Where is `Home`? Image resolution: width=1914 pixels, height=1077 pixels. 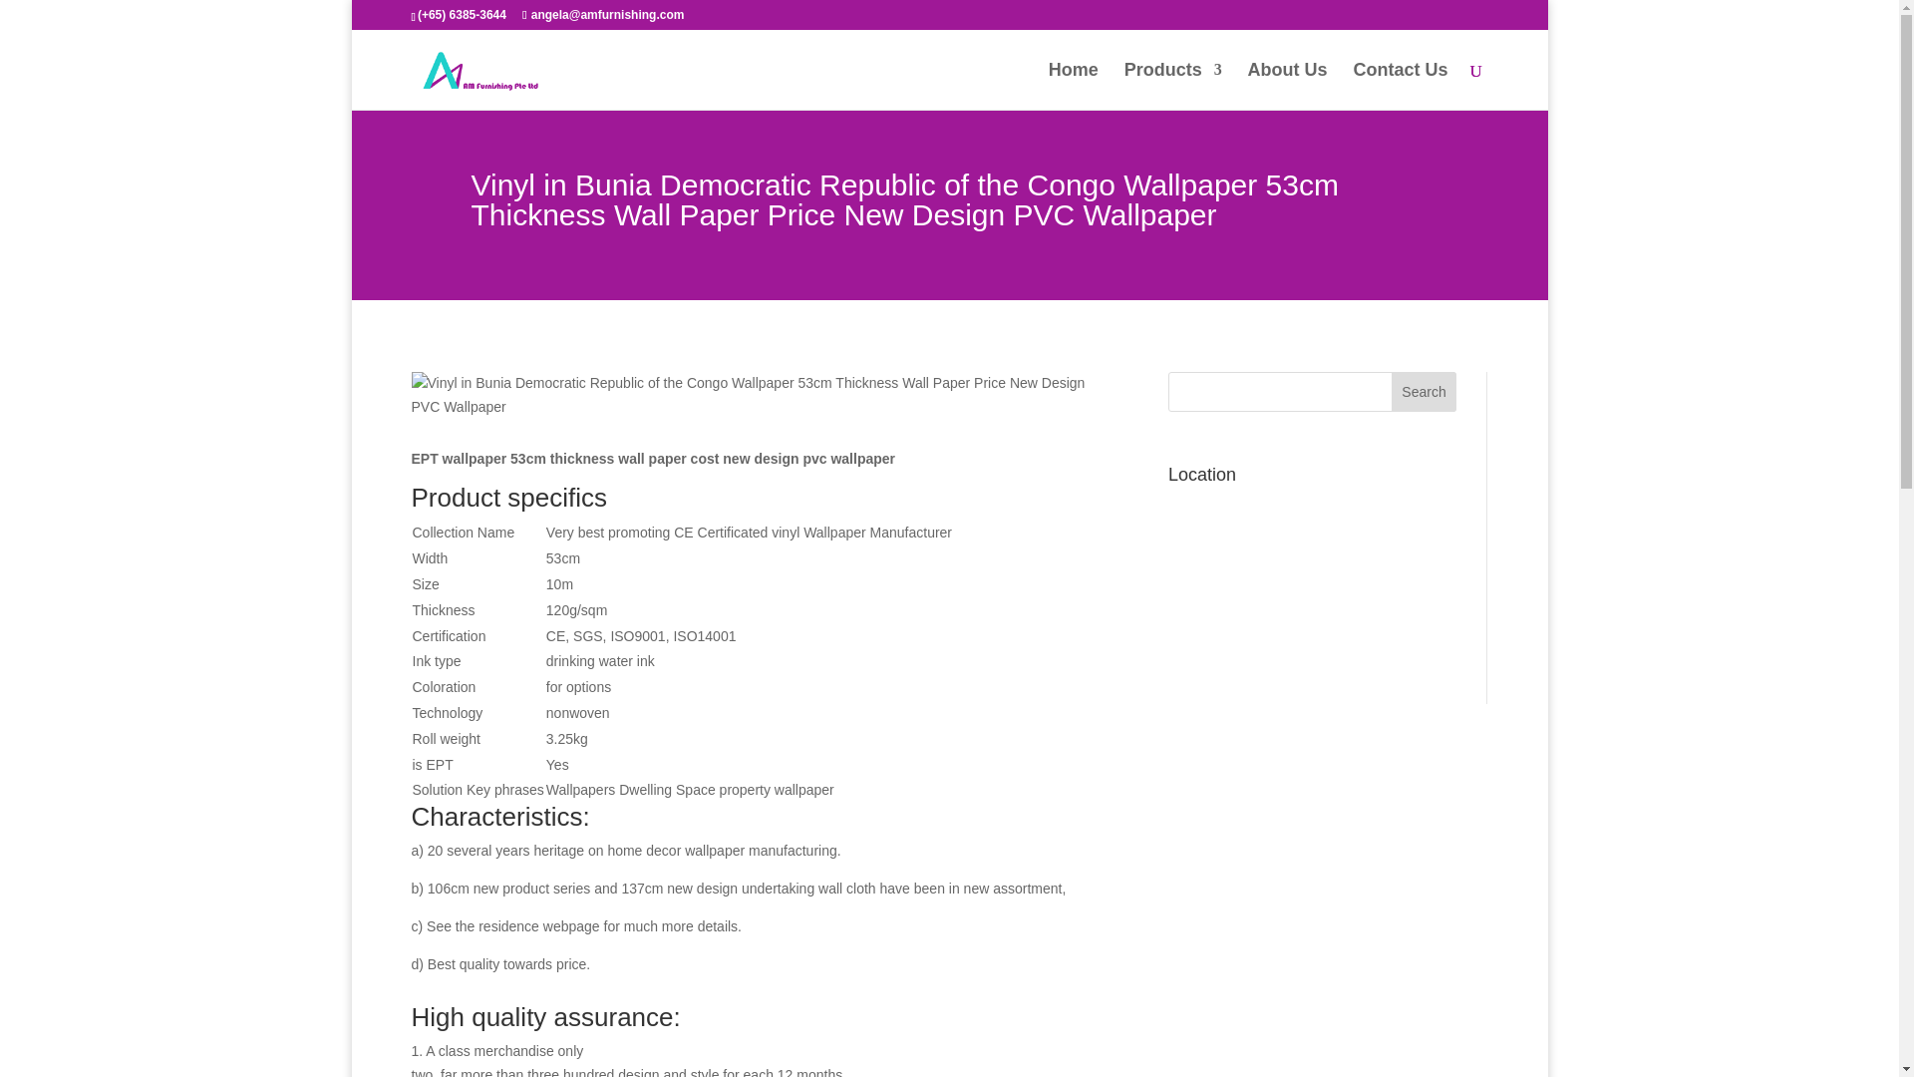 Home is located at coordinates (1074, 86).